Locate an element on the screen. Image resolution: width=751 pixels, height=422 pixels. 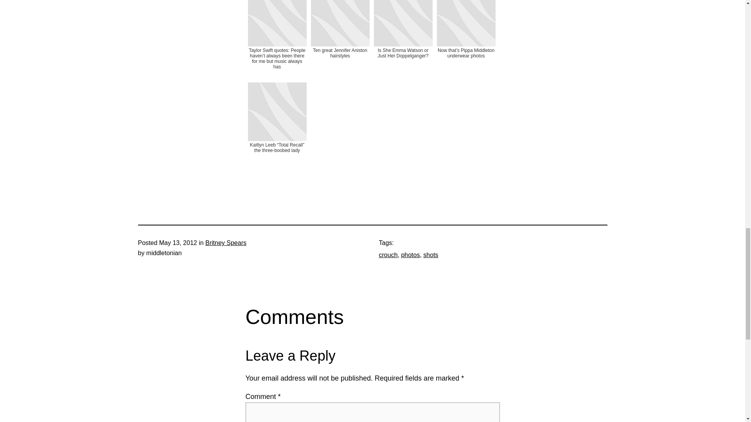
crouch is located at coordinates (388, 255).